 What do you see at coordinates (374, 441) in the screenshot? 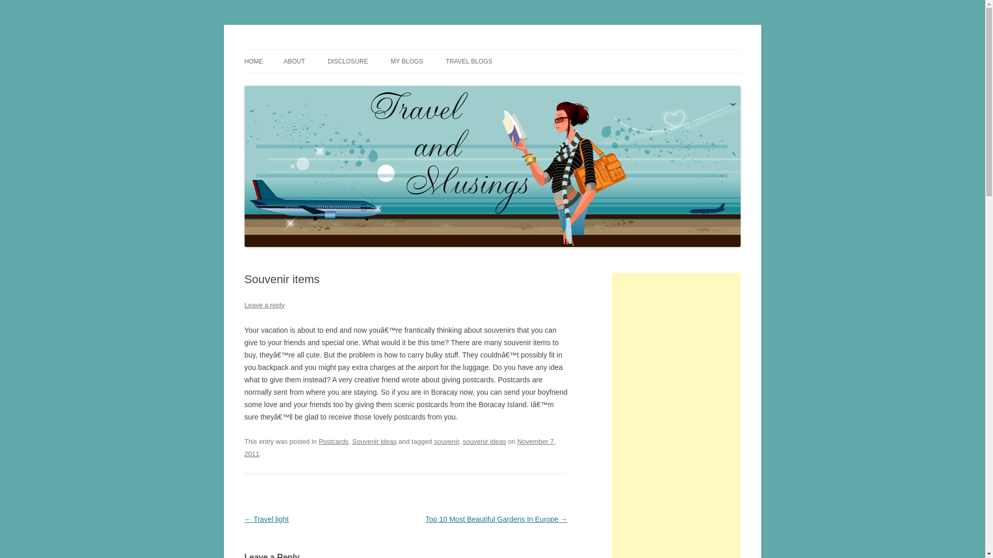
I see `Souvenir ideas` at bounding box center [374, 441].